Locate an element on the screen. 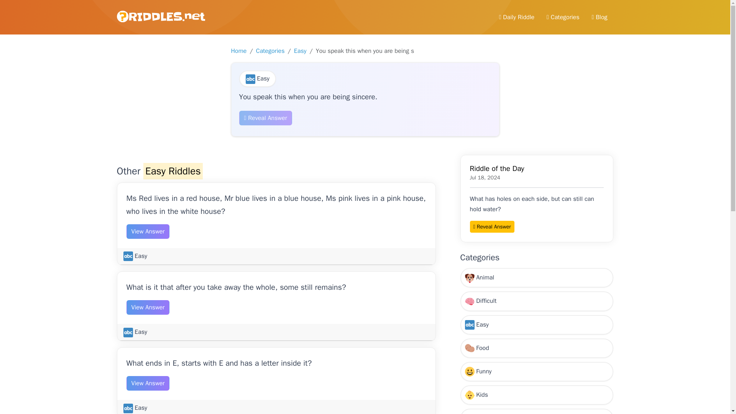 Image resolution: width=736 pixels, height=414 pixels. Home is located at coordinates (238, 51).